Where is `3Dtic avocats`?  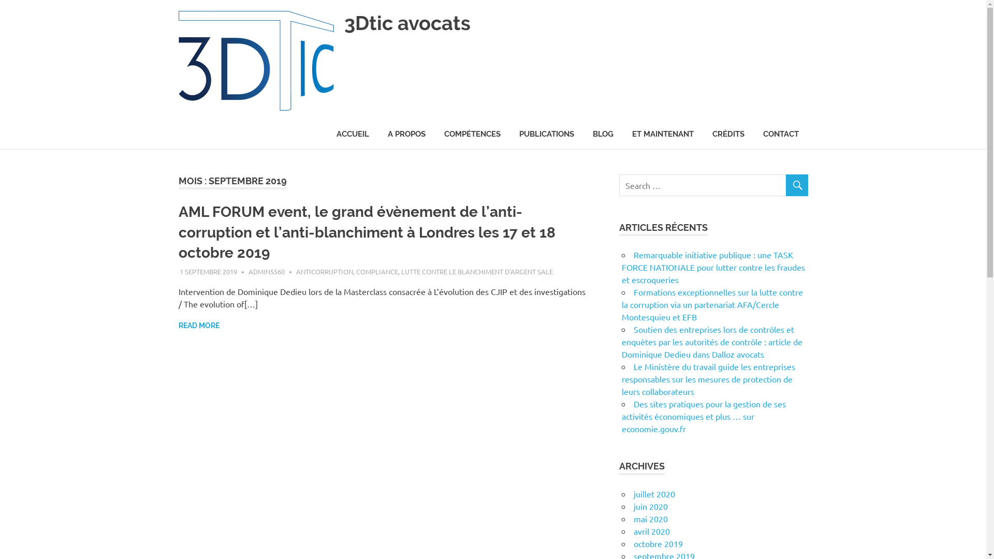 3Dtic avocats is located at coordinates (407, 23).